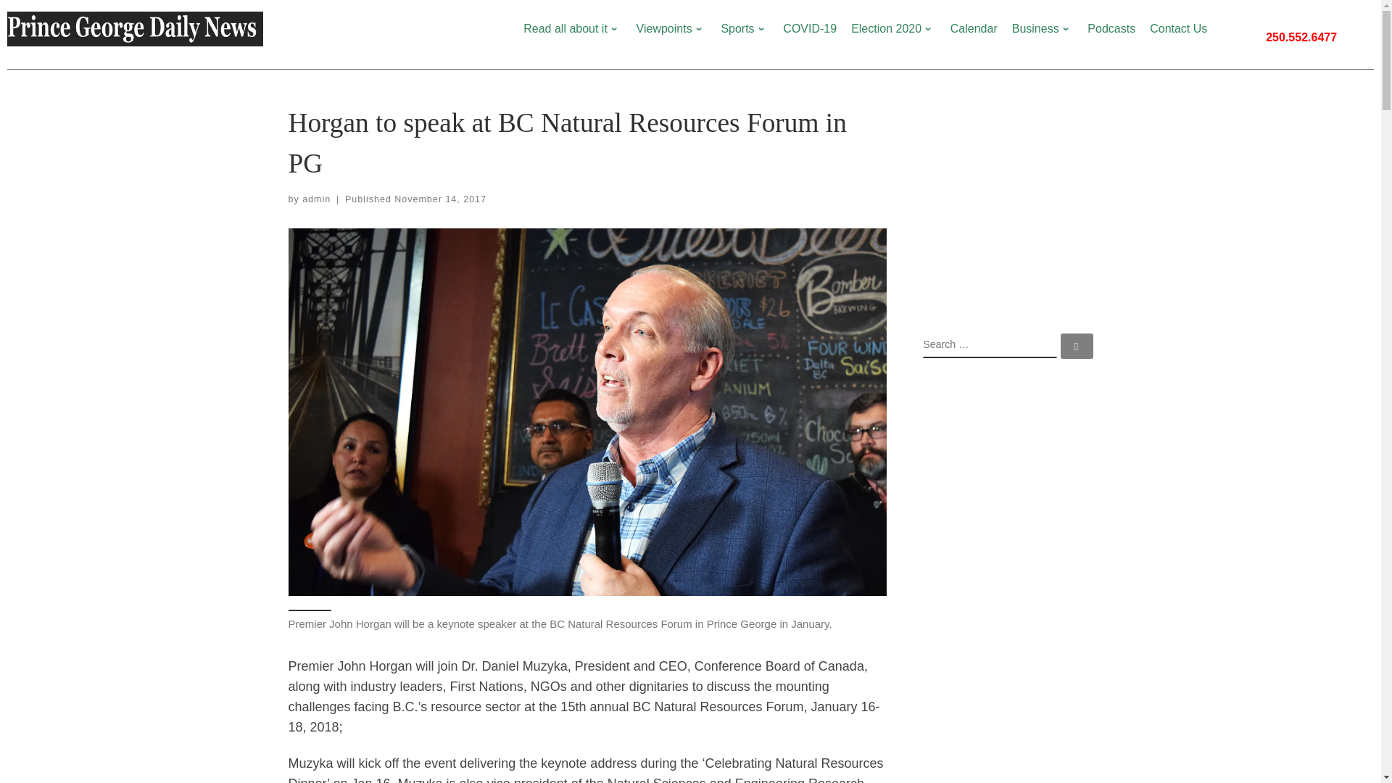  What do you see at coordinates (1043, 29) in the screenshot?
I see `Business` at bounding box center [1043, 29].